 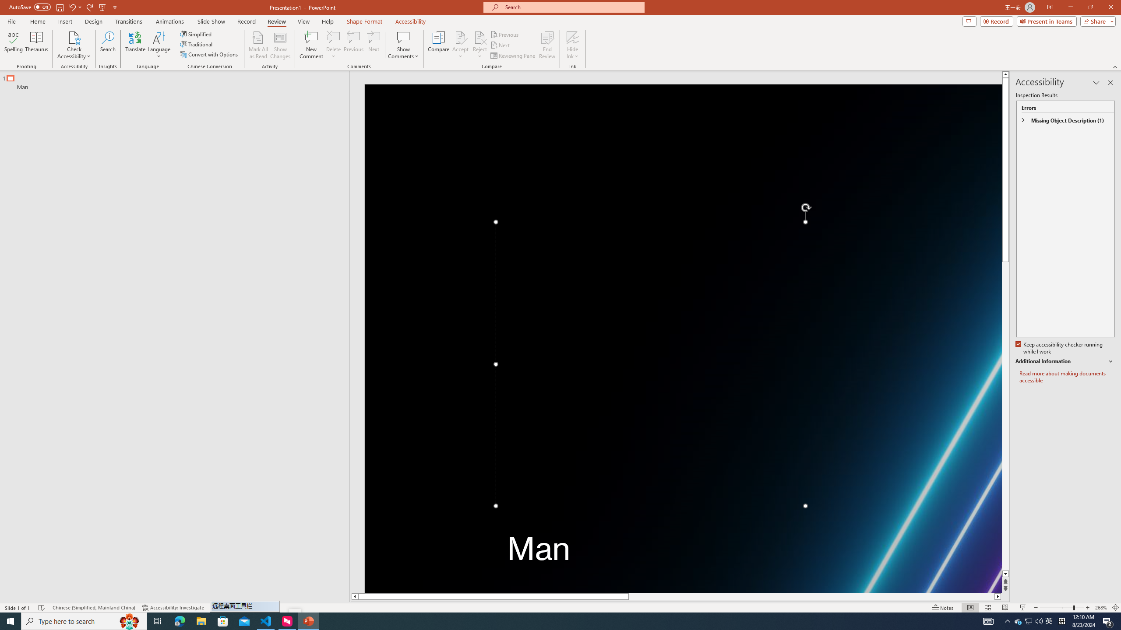 What do you see at coordinates (197, 44) in the screenshot?
I see `Traditional` at bounding box center [197, 44].